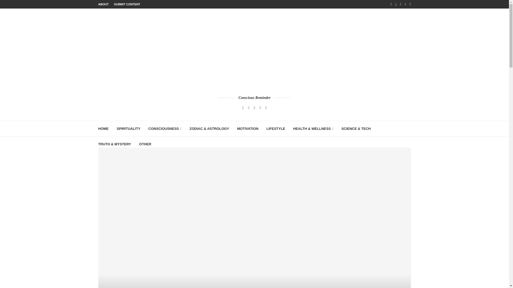 The image size is (513, 288). Describe the element at coordinates (276, 129) in the screenshot. I see `LIFESTYLE` at that location.